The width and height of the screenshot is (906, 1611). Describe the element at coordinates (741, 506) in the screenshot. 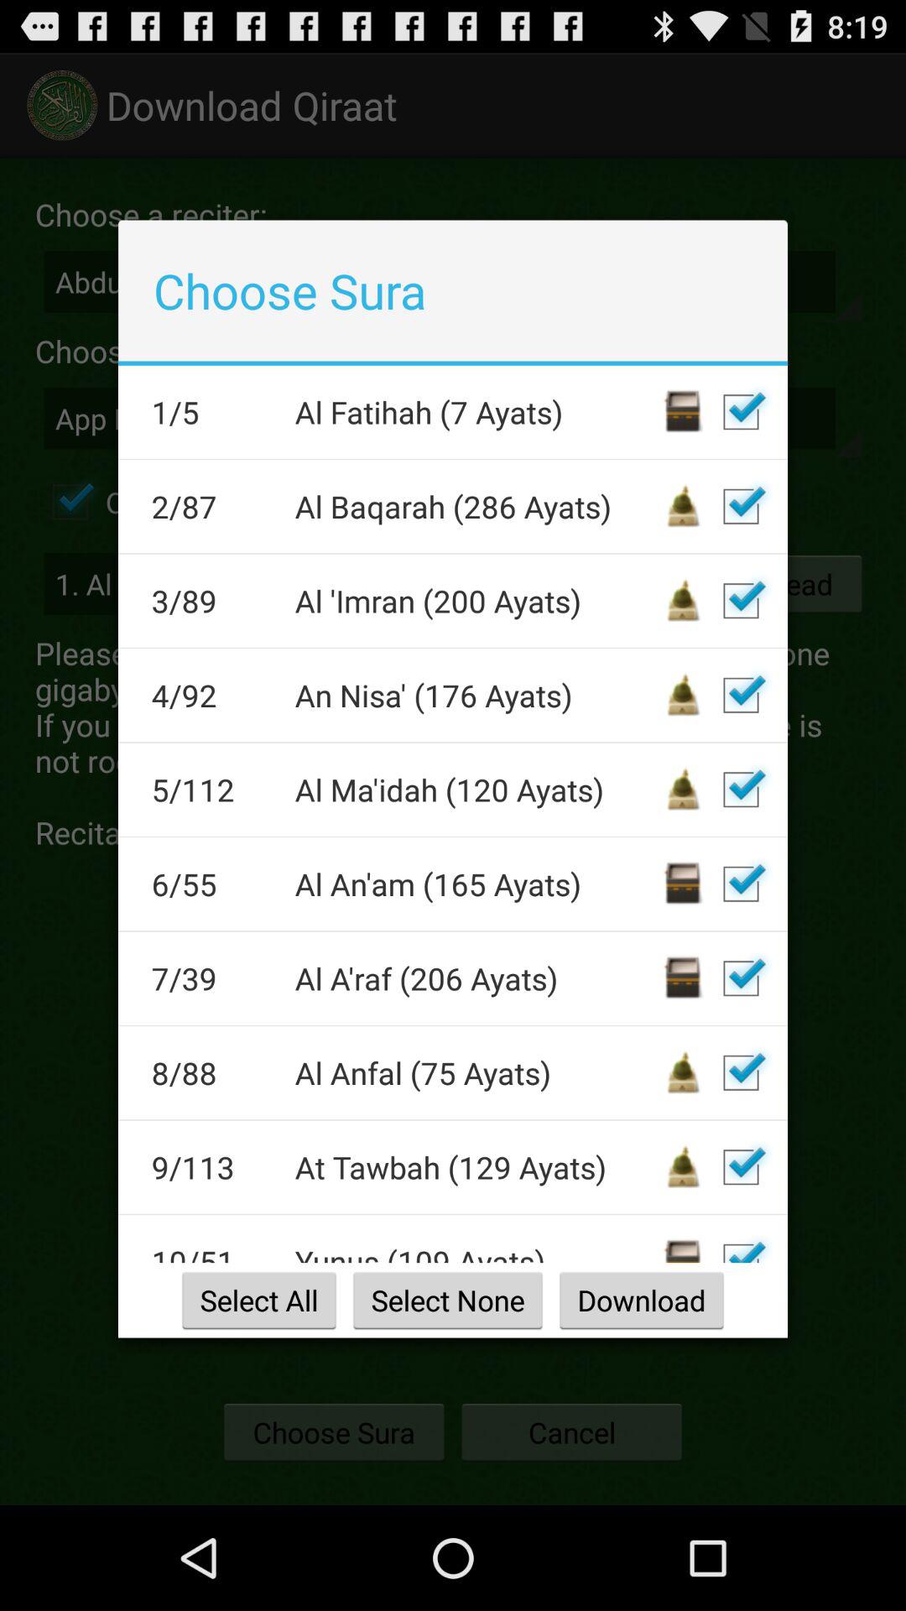

I see `uncheck box` at that location.